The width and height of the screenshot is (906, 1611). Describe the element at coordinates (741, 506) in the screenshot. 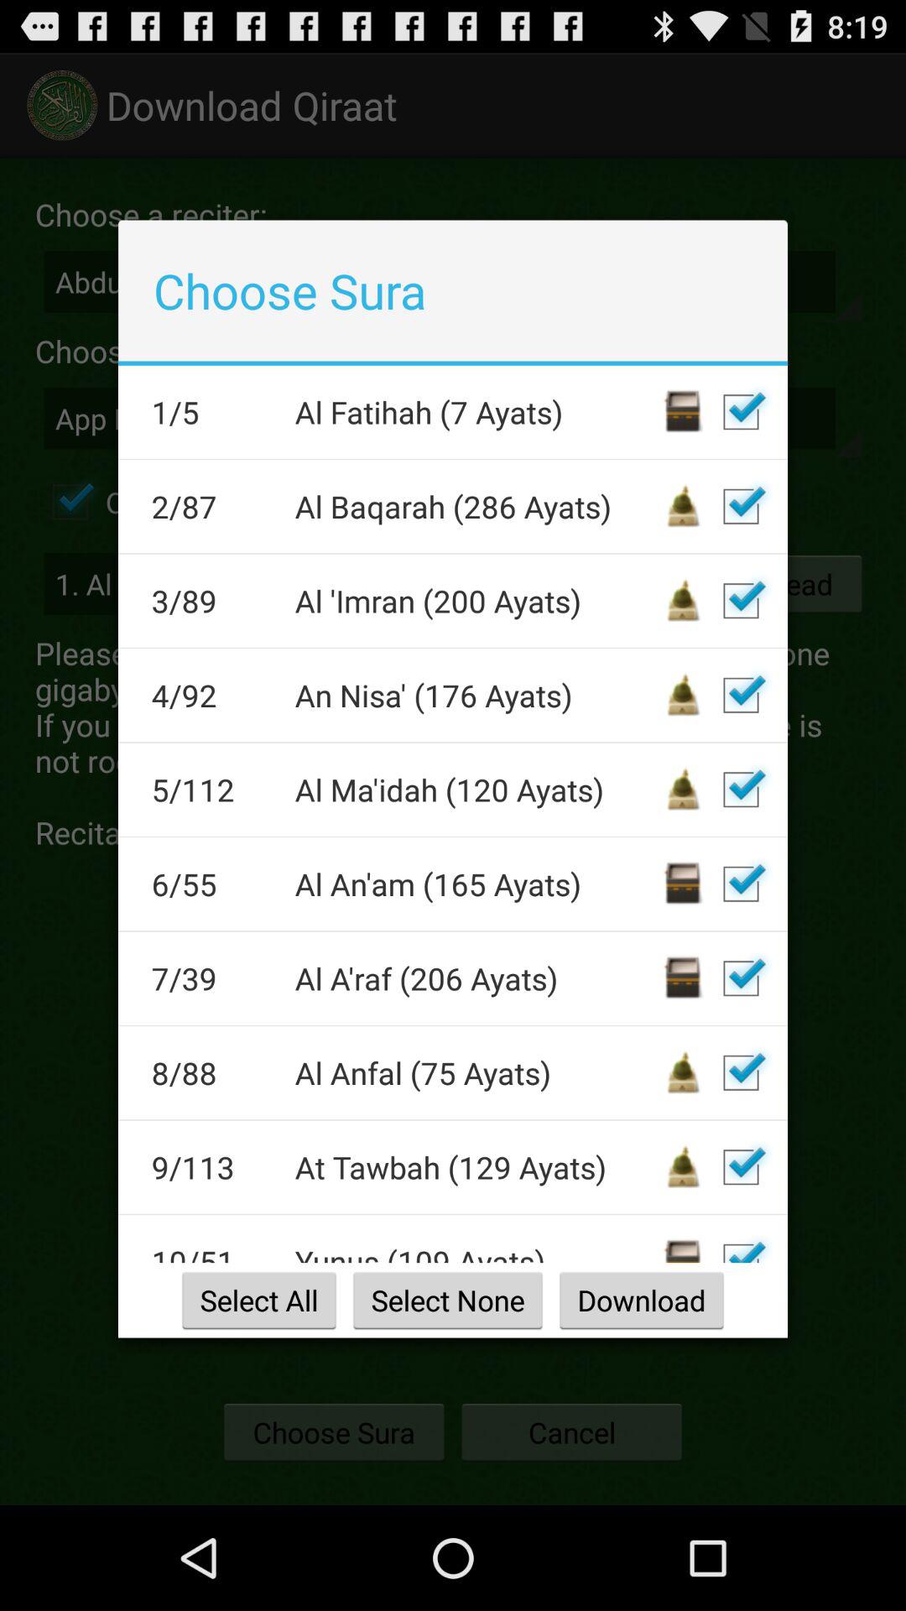

I see `uncheck box` at that location.